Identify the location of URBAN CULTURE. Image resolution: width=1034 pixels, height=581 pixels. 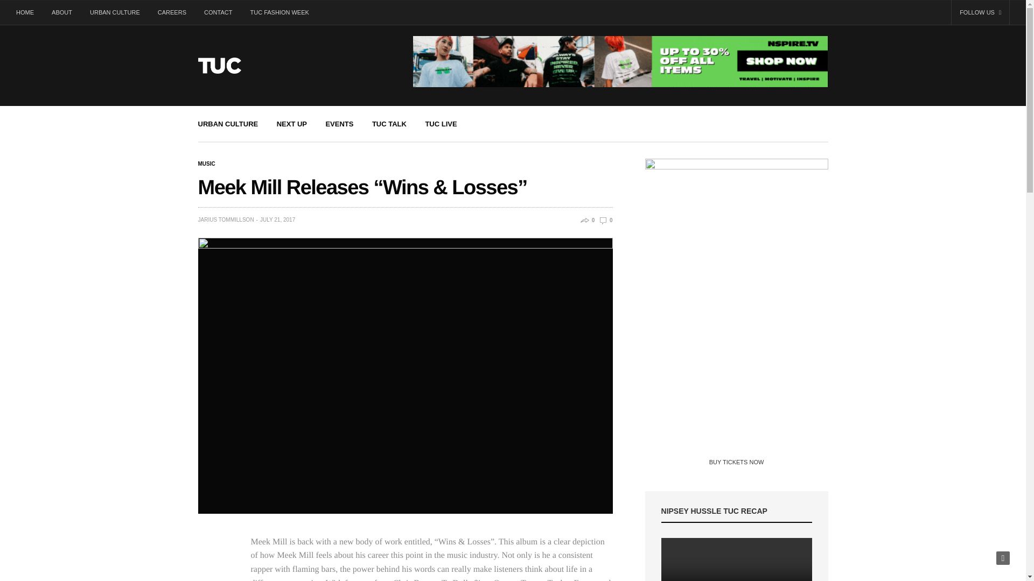
(228, 124).